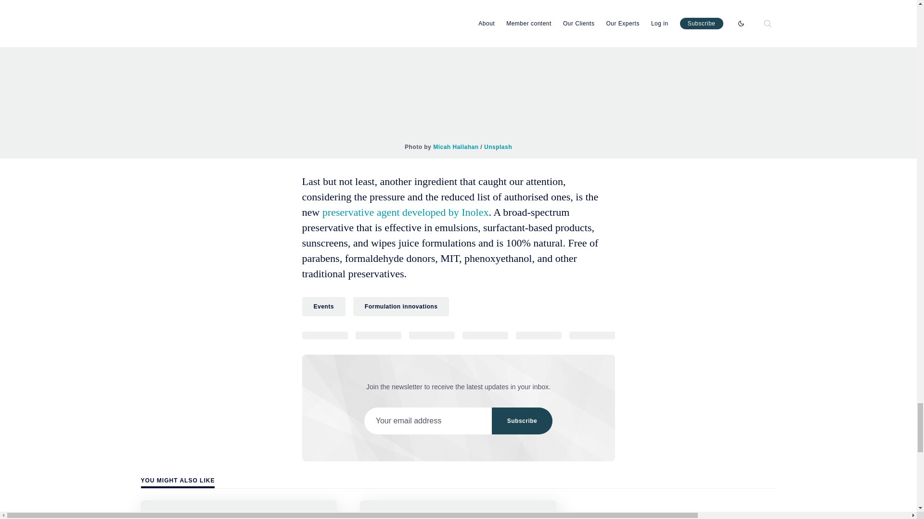 The width and height of the screenshot is (924, 519). What do you see at coordinates (325, 335) in the screenshot?
I see `Share on Twitter` at bounding box center [325, 335].